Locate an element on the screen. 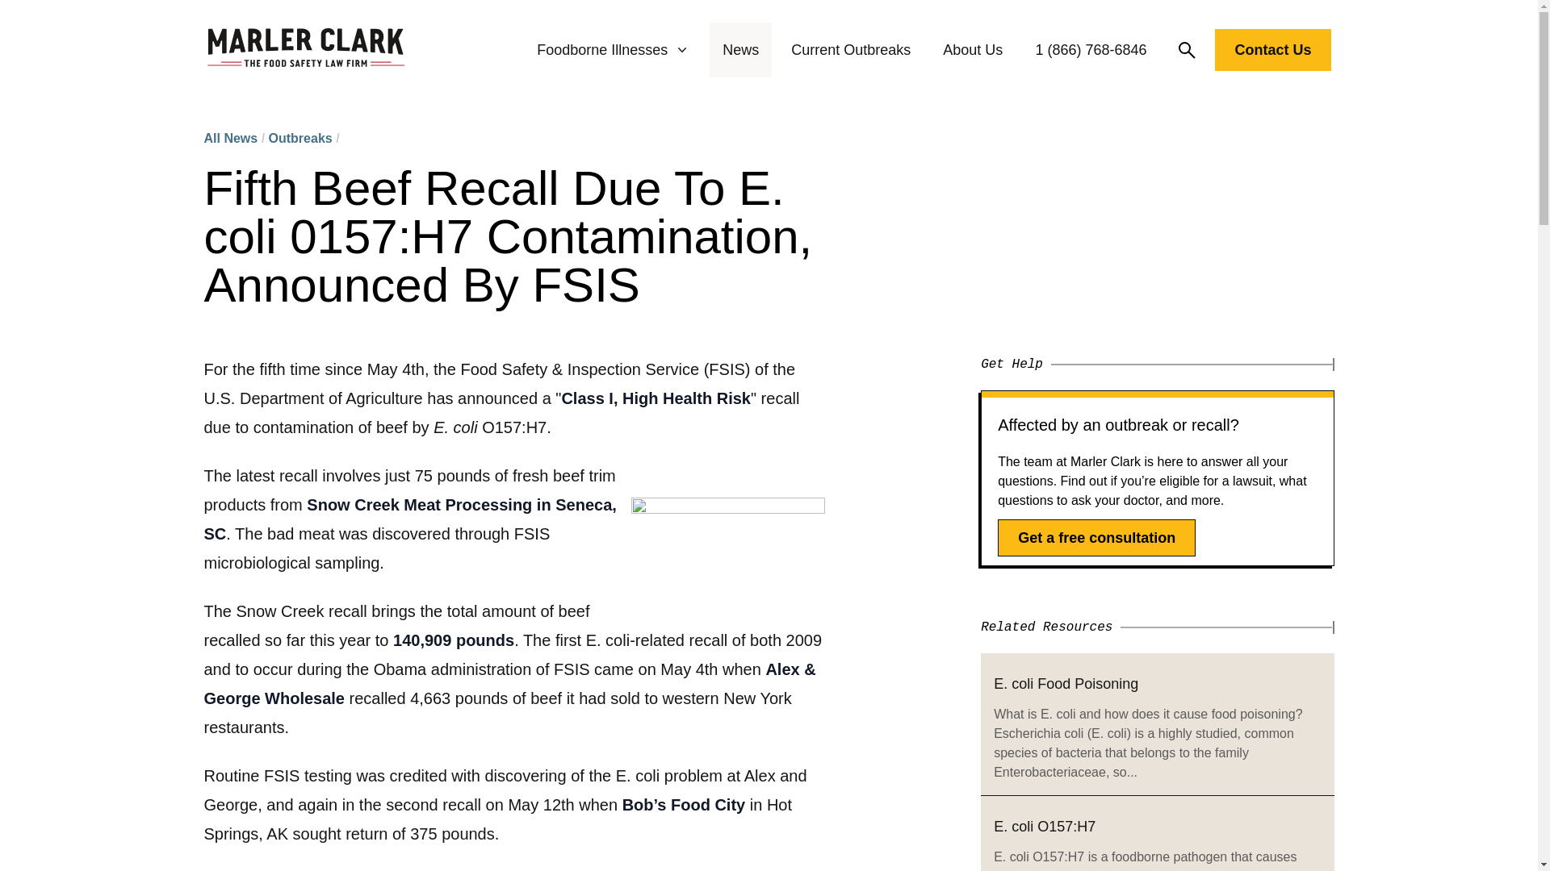 This screenshot has height=871, width=1550. All News is located at coordinates (229, 139).